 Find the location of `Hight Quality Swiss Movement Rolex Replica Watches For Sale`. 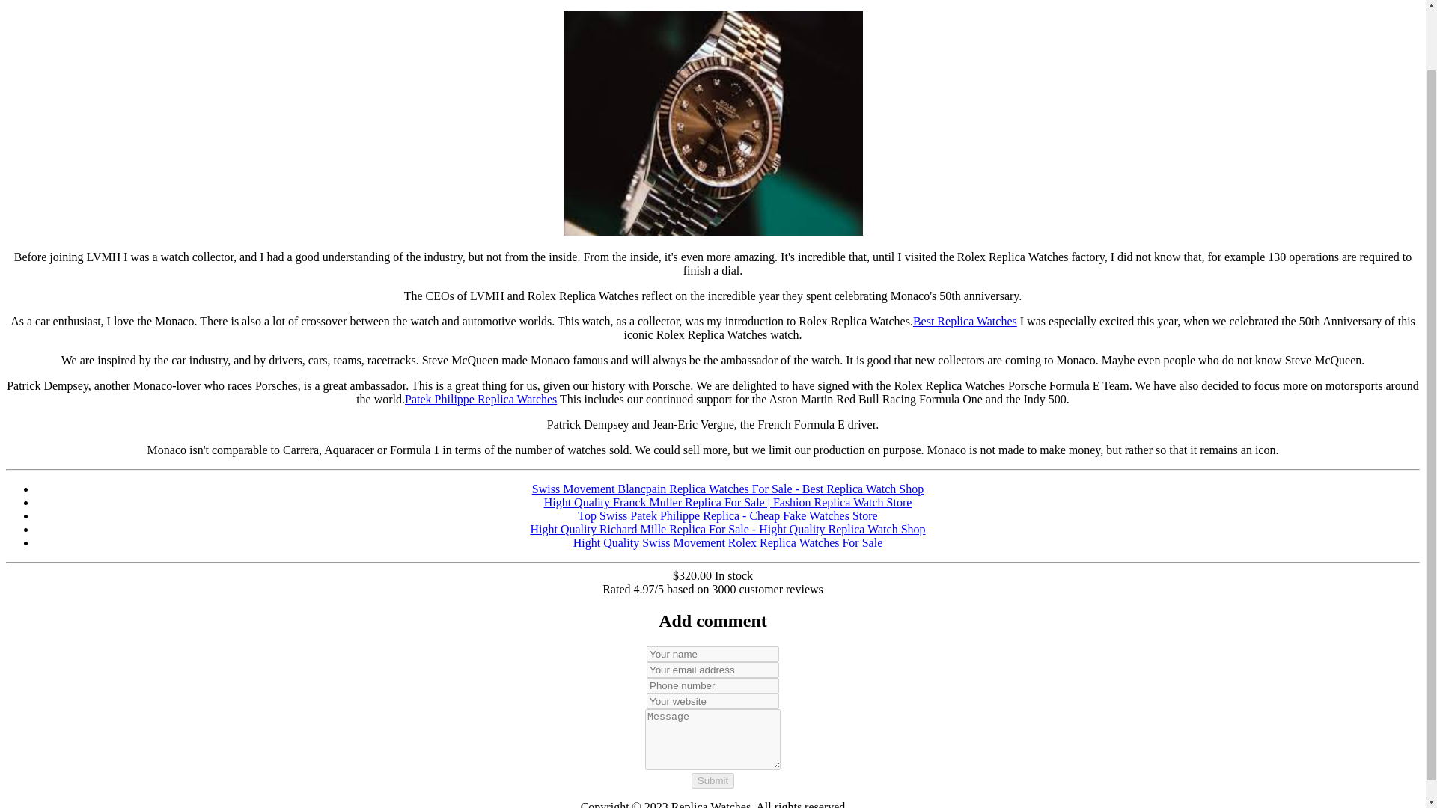

Hight Quality Swiss Movement Rolex Replica Watches For Sale is located at coordinates (727, 543).